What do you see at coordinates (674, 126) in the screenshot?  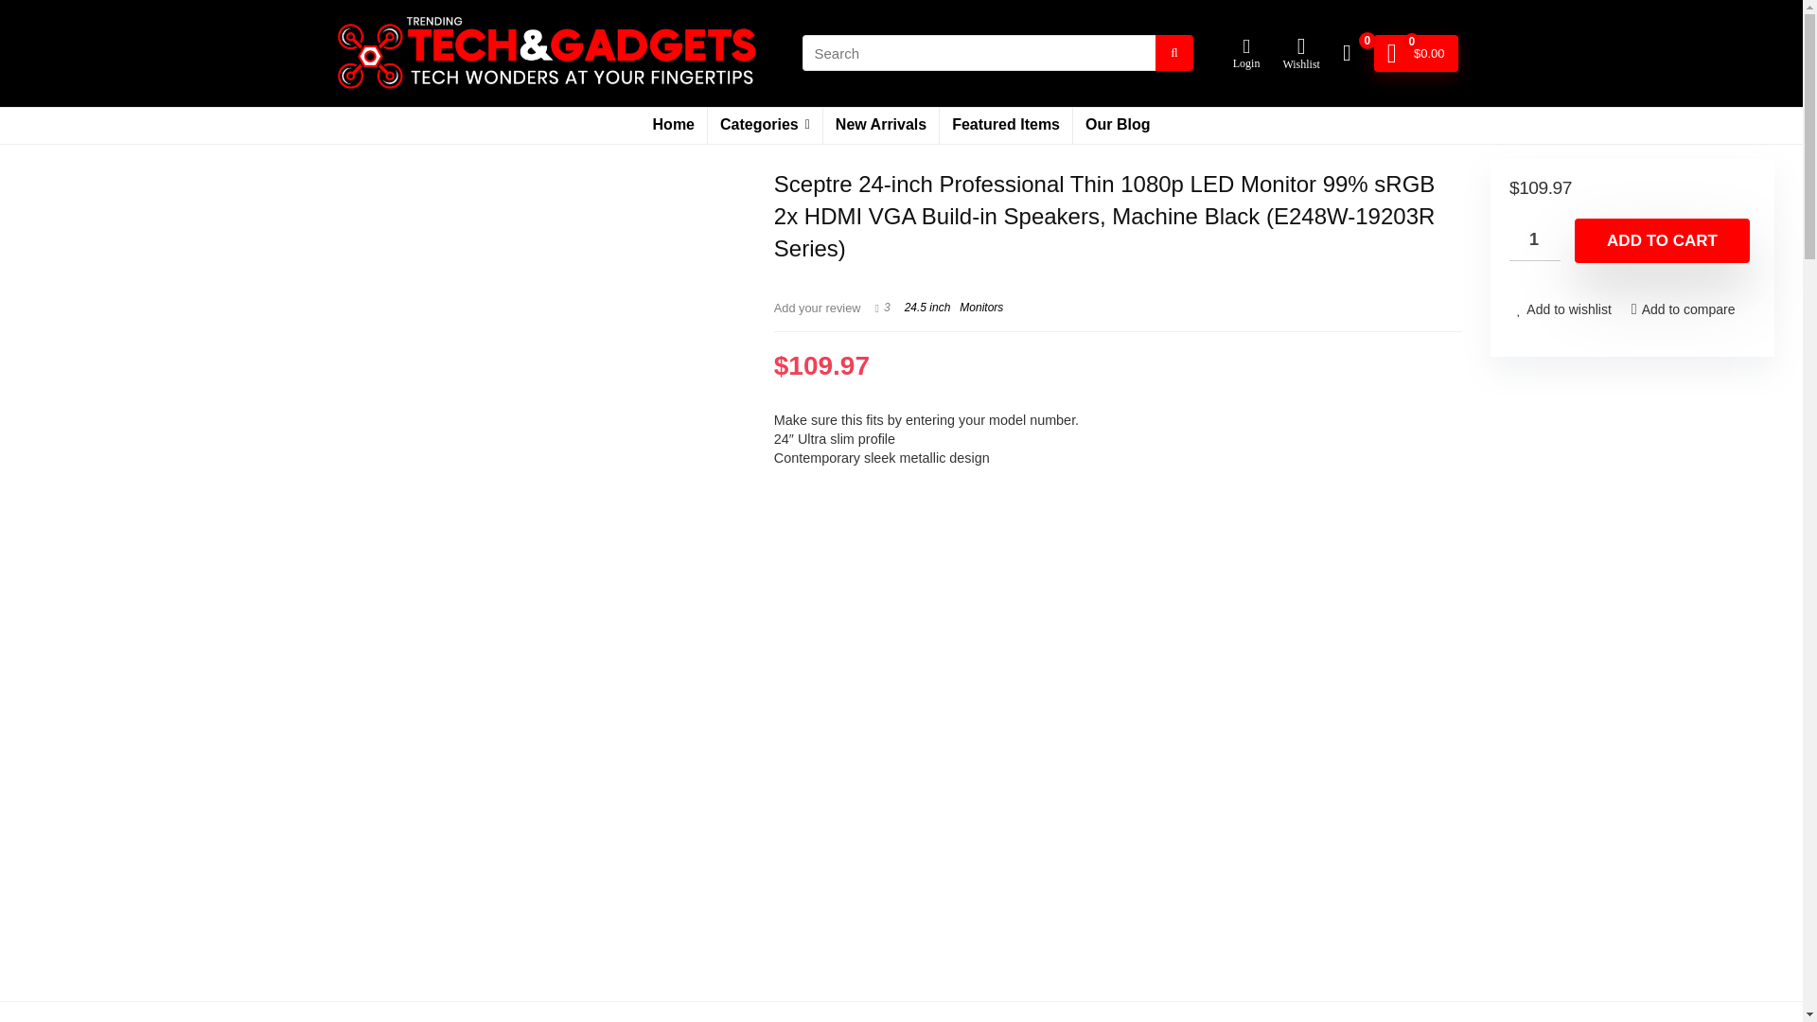 I see `Home` at bounding box center [674, 126].